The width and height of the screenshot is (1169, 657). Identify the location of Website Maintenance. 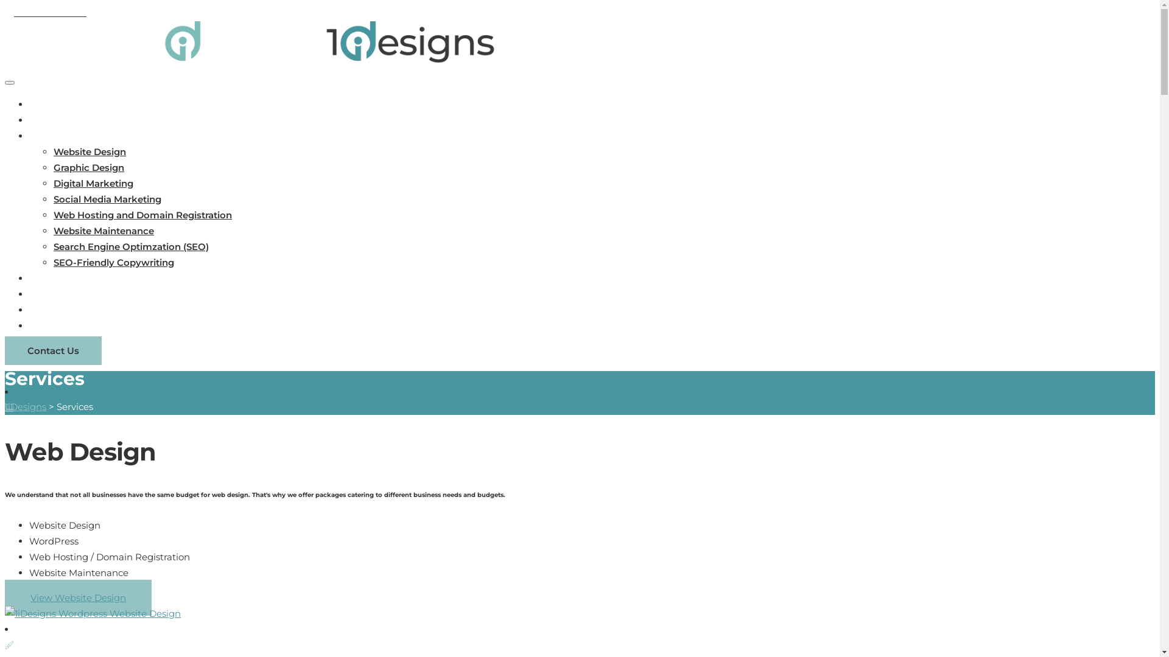
(104, 231).